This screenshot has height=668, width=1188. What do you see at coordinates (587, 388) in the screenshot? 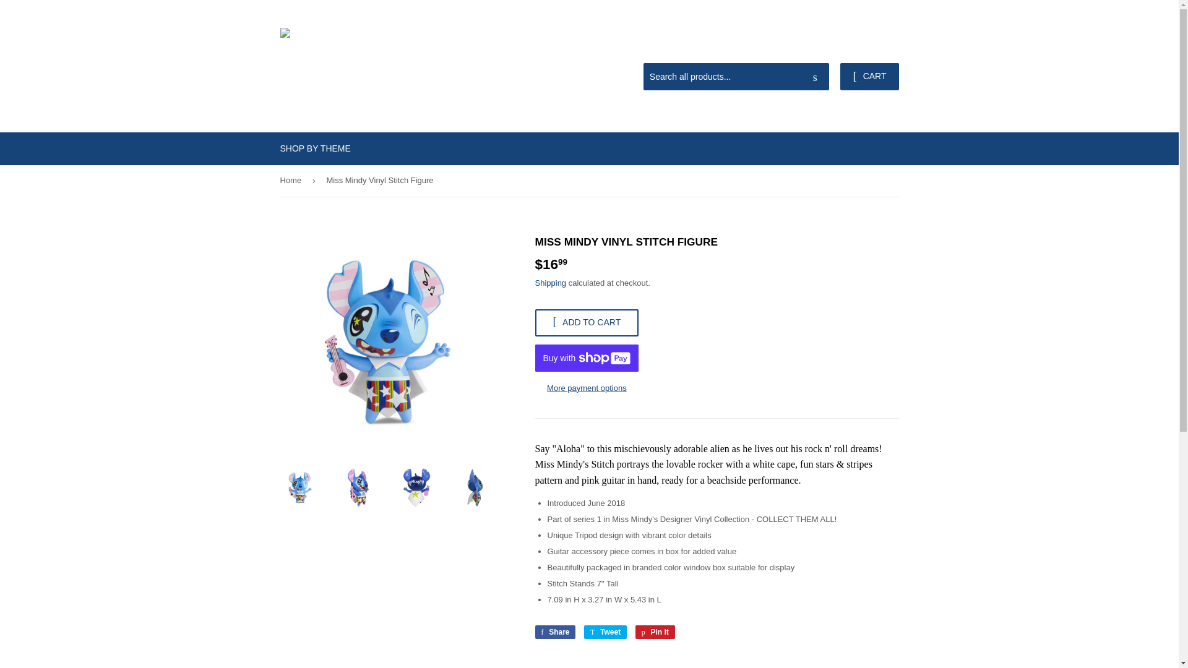
I see `Create an Account` at bounding box center [587, 388].